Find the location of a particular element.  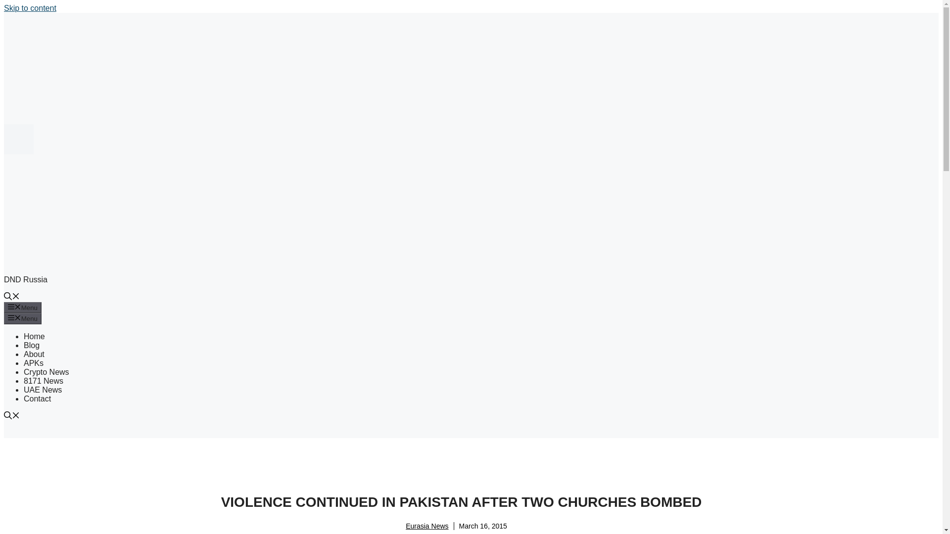

Crypto News is located at coordinates (47, 372).